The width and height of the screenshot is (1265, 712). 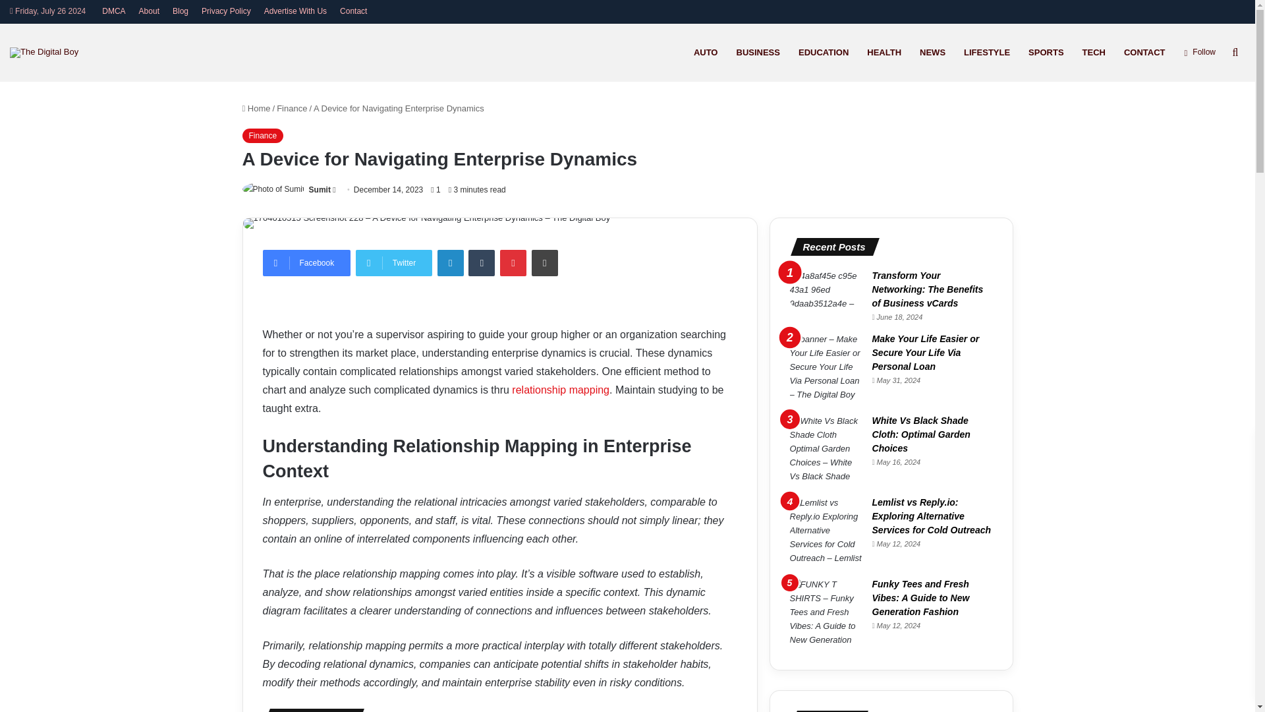 What do you see at coordinates (394, 263) in the screenshot?
I see `Twitter` at bounding box center [394, 263].